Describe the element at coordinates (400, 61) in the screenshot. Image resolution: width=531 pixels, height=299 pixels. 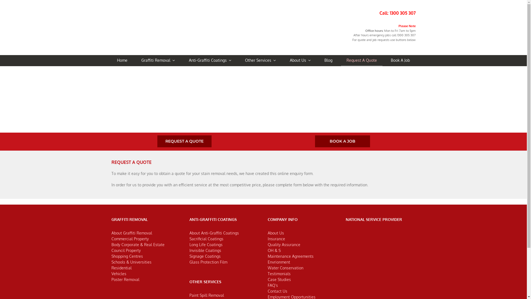
I see `Book A Job` at that location.